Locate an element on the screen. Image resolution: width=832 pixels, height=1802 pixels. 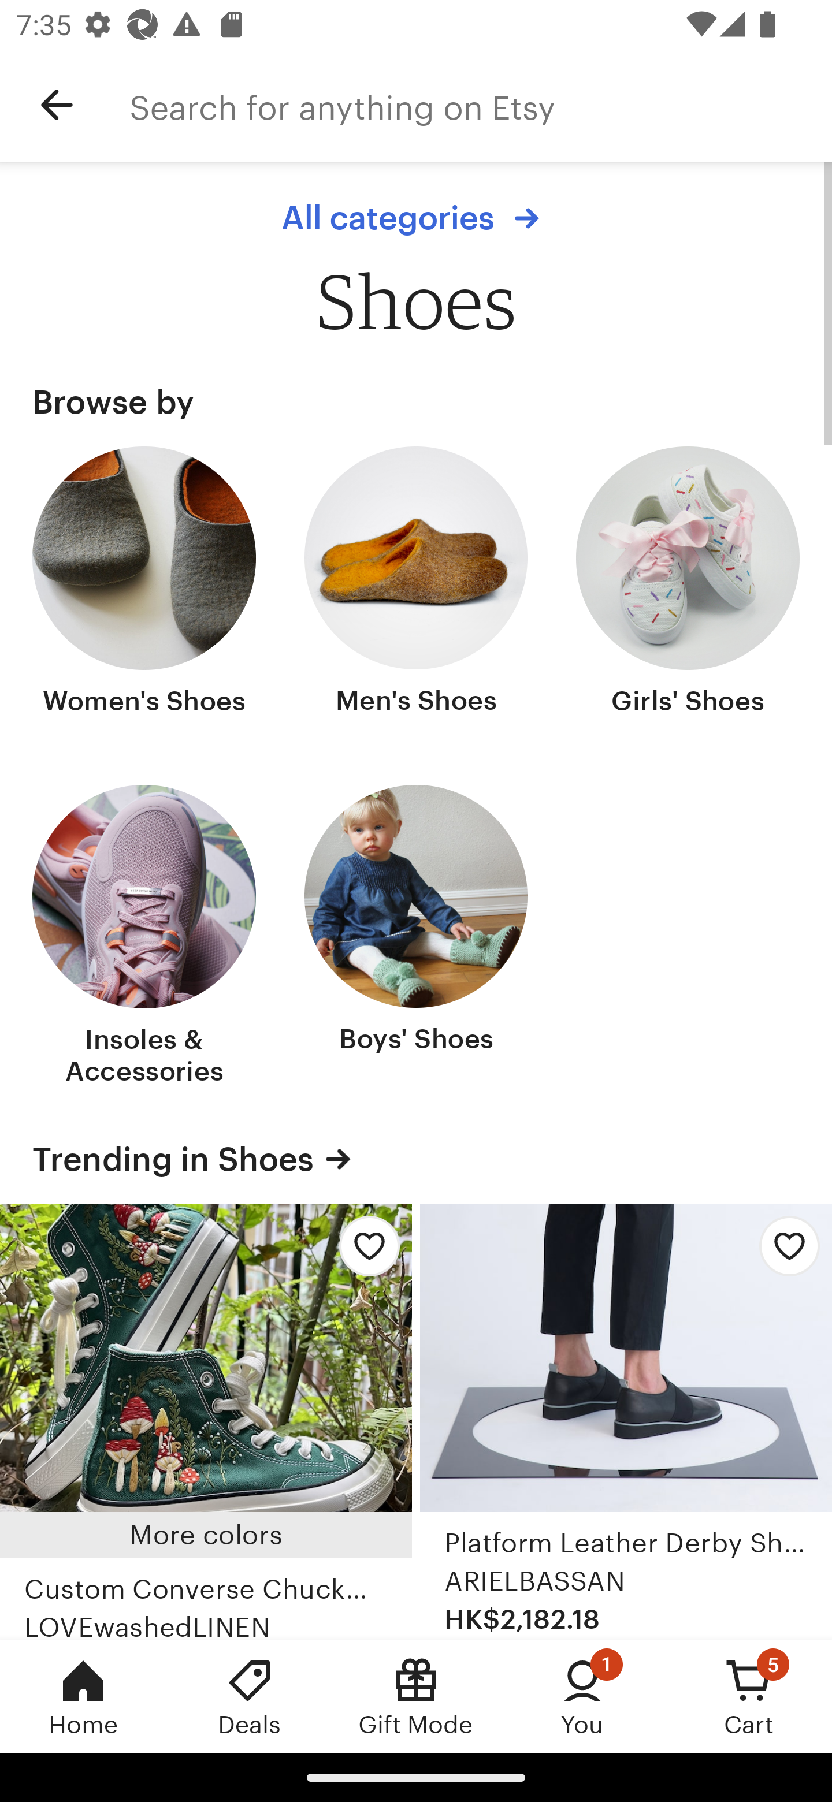
Girls' Shoes is located at coordinates (688, 583).